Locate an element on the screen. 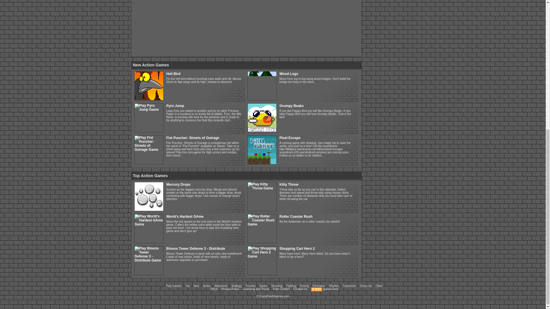 The width and height of the screenshot is (550, 309). Top is located at coordinates (187, 286).